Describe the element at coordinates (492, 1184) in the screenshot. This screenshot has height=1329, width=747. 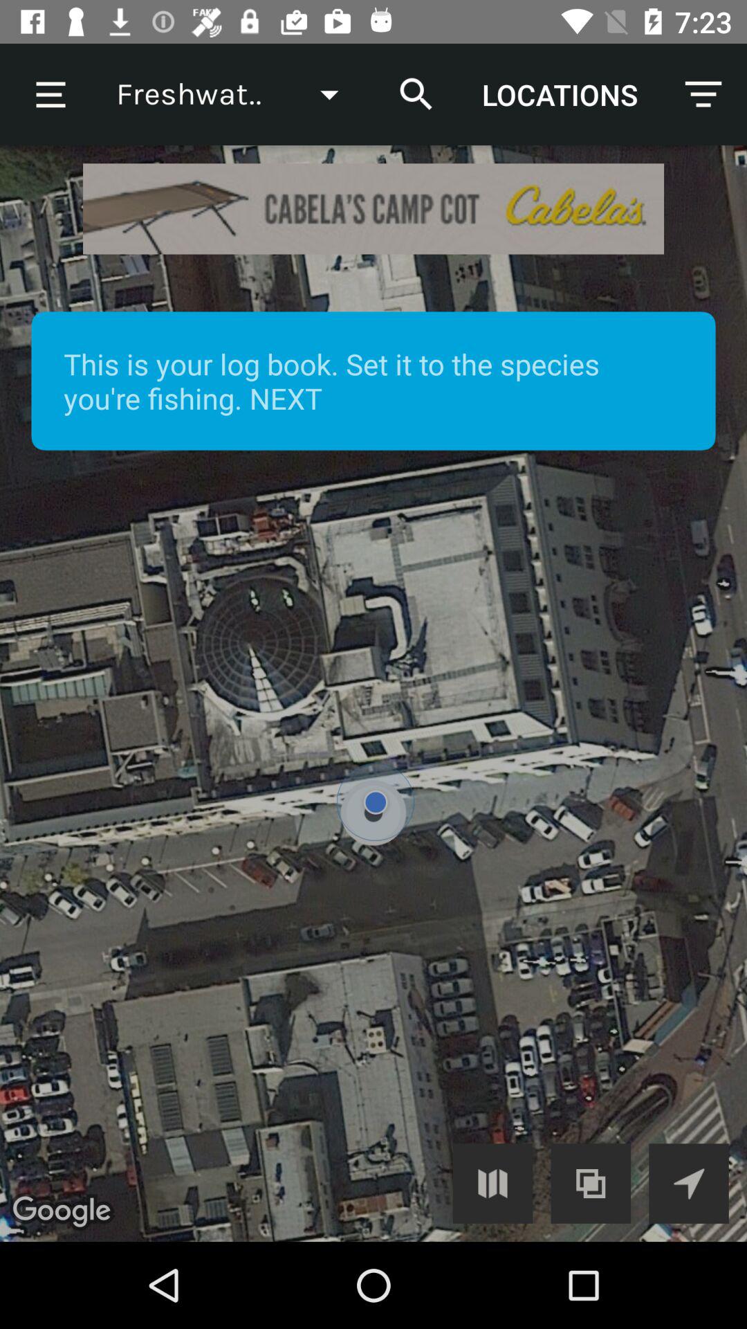
I see `log in` at that location.